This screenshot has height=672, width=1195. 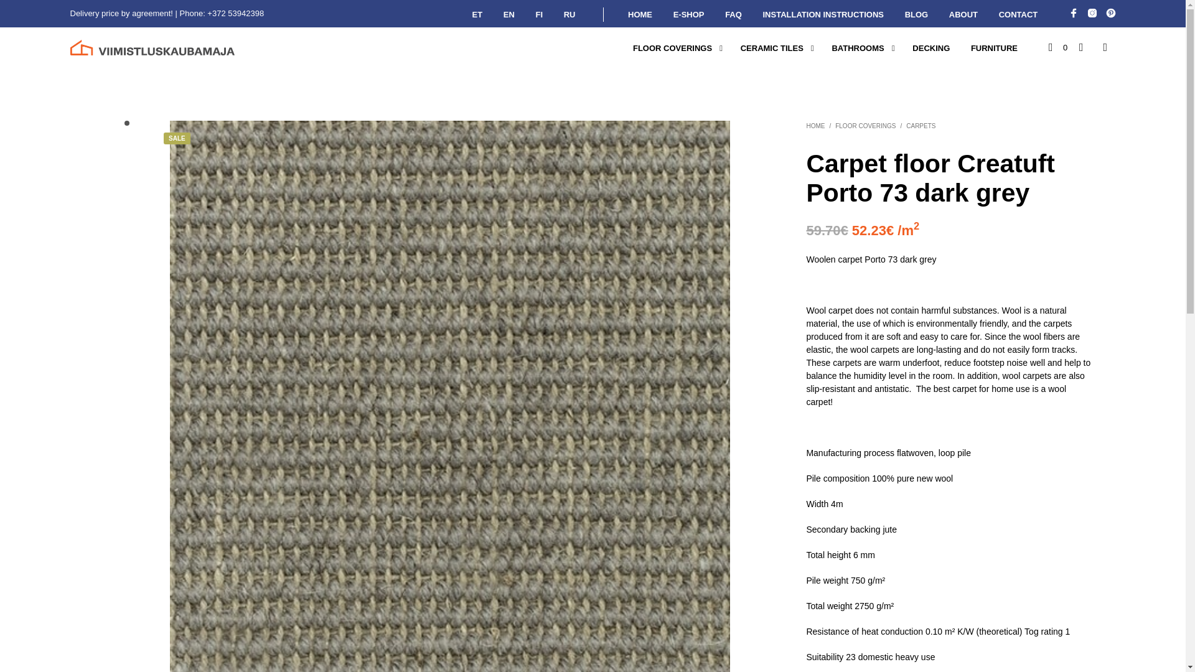 I want to click on CERAMIC TILES, so click(x=772, y=49).